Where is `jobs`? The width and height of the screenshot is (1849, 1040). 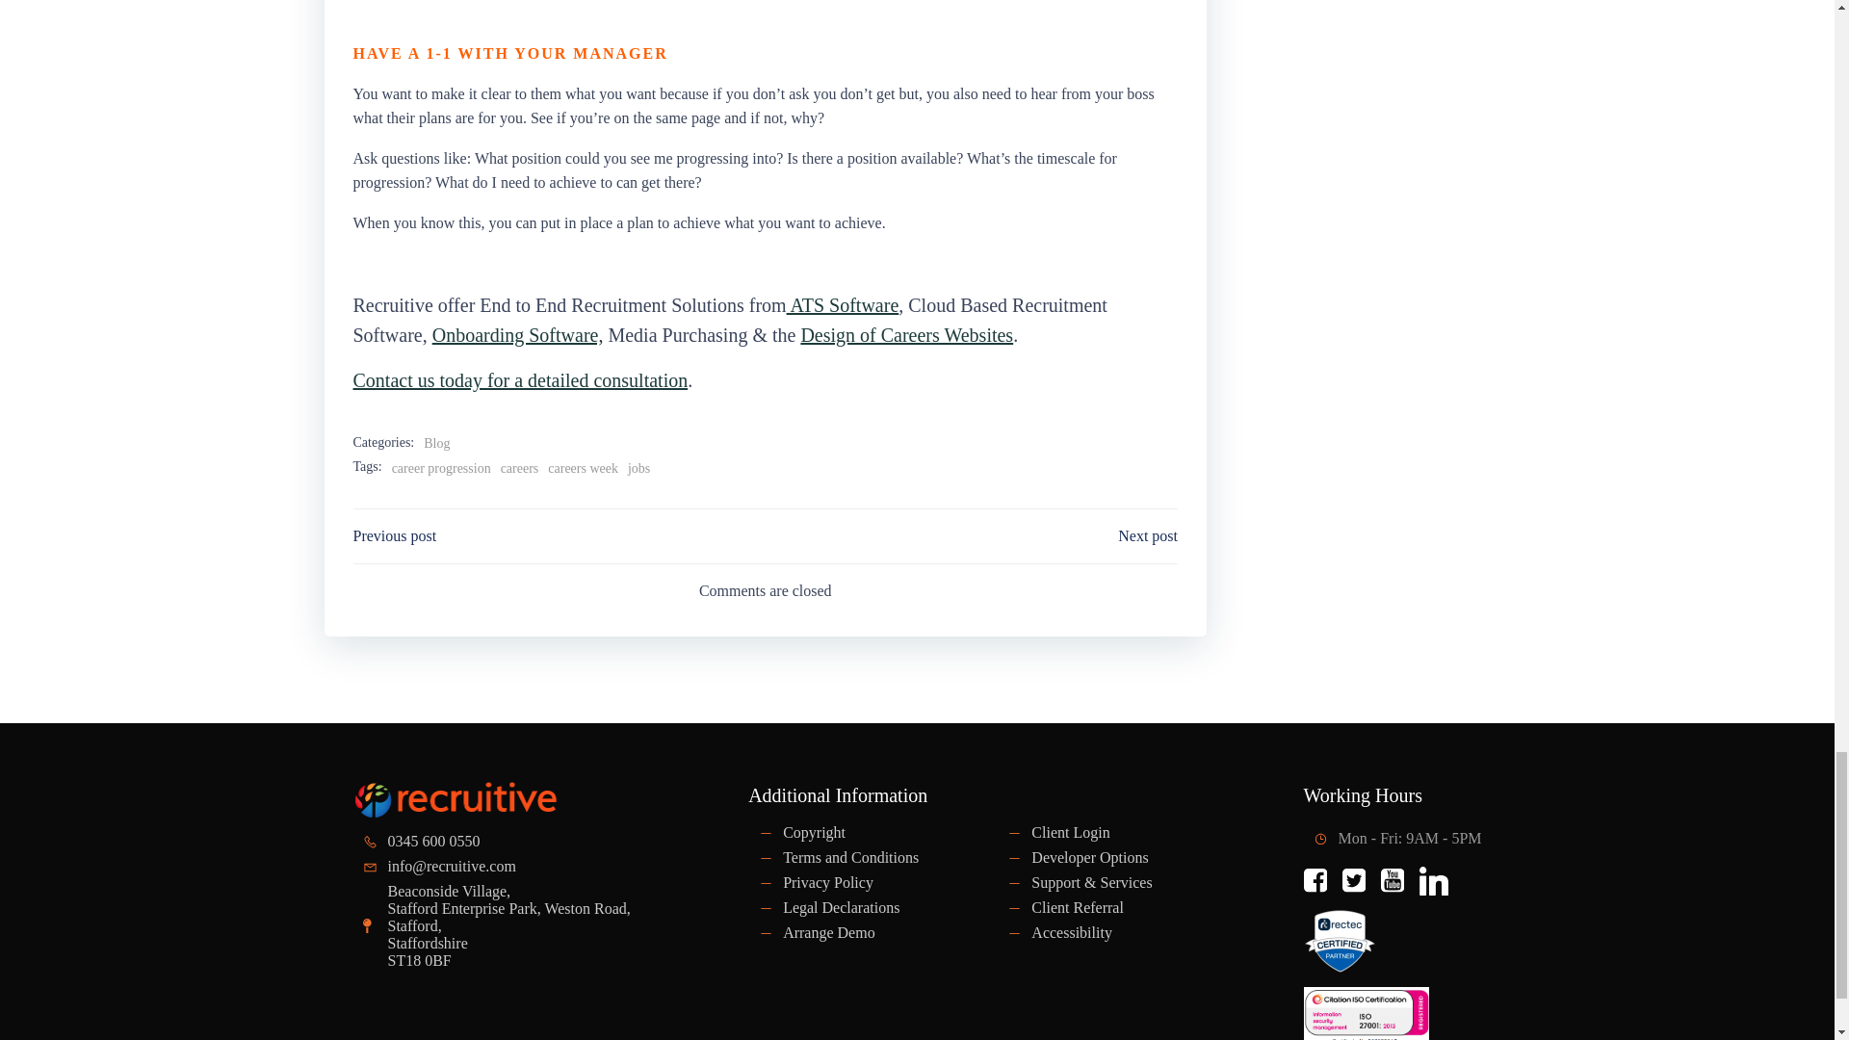 jobs is located at coordinates (639, 468).